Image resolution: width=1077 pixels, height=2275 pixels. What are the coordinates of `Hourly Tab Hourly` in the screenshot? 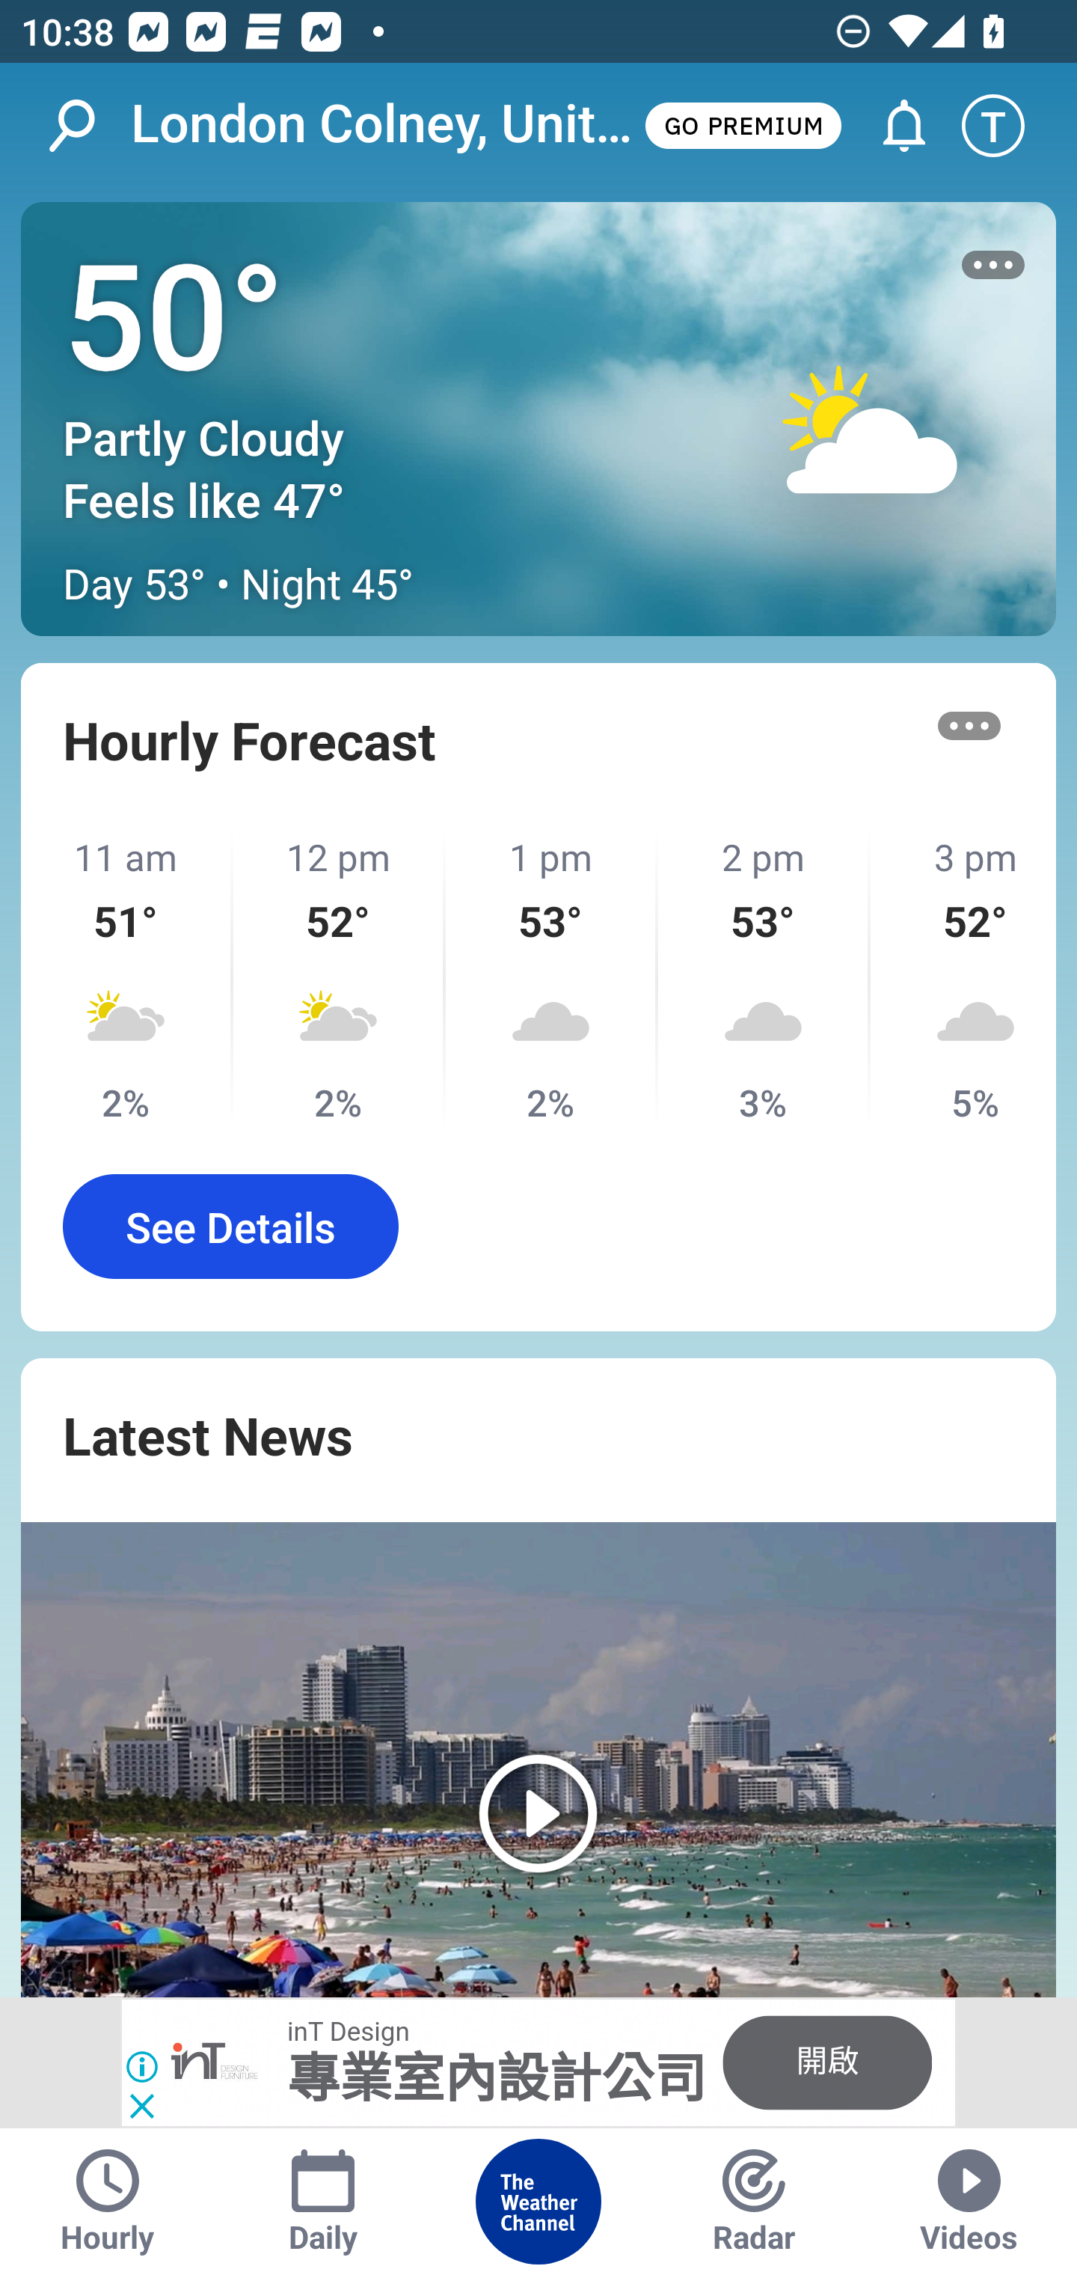 It's located at (108, 2202).